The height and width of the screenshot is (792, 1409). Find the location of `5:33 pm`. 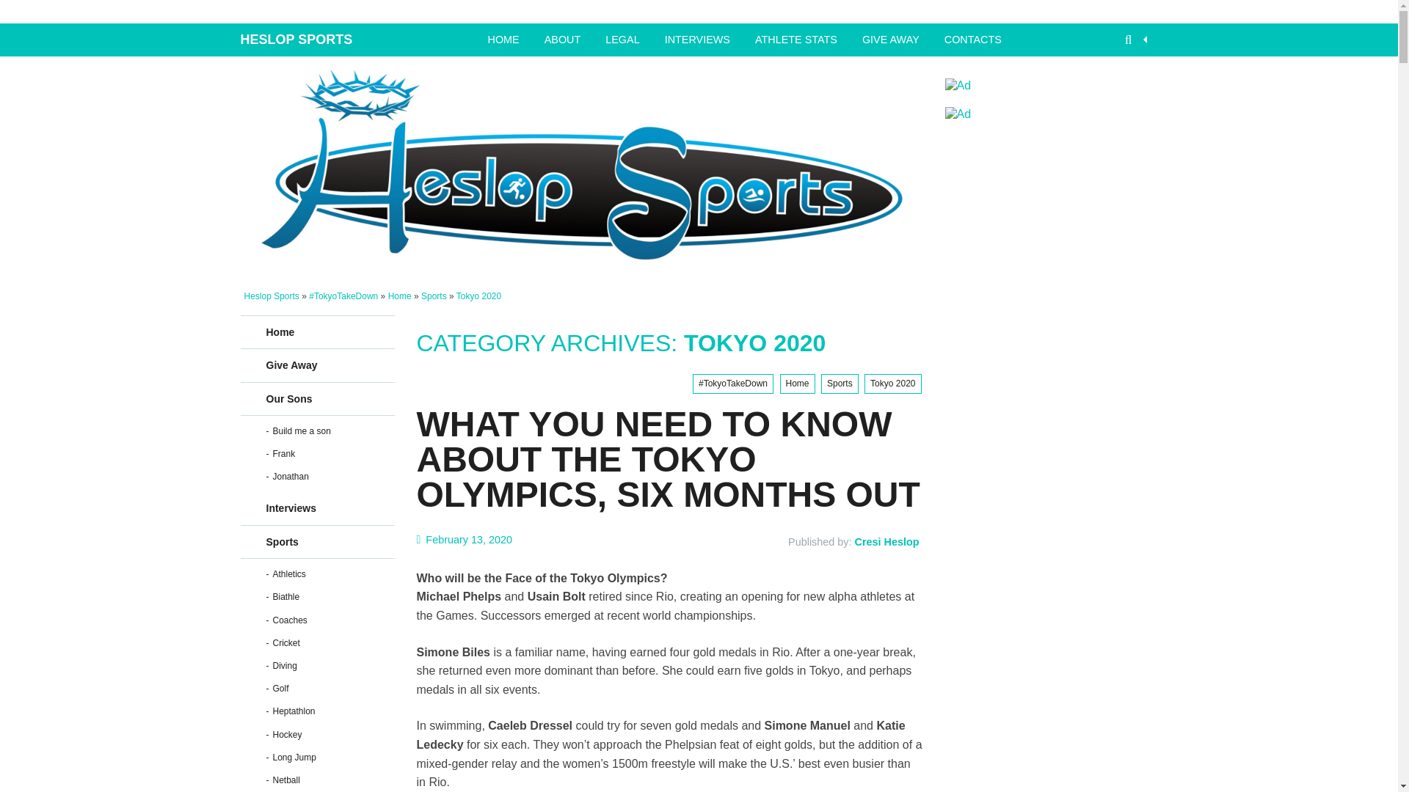

5:33 pm is located at coordinates (465, 539).